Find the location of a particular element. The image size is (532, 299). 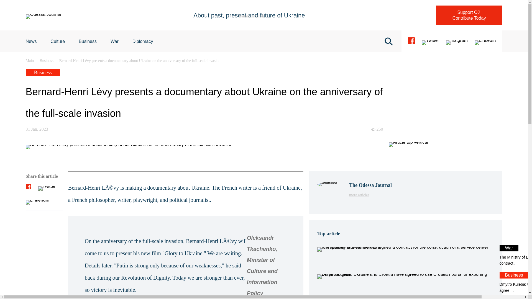

Read is located at coordinates (457, 42).